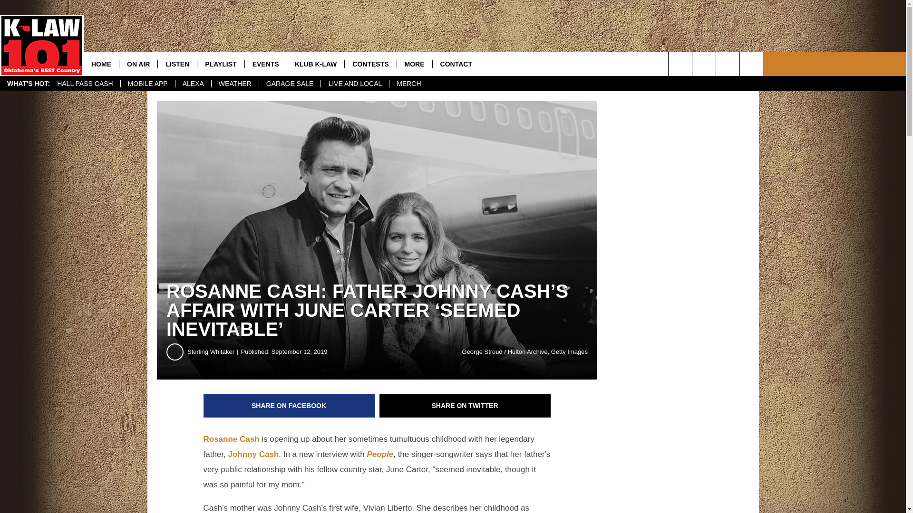 The image size is (913, 513). What do you see at coordinates (289, 406) in the screenshot?
I see `Share on Facebook` at bounding box center [289, 406].